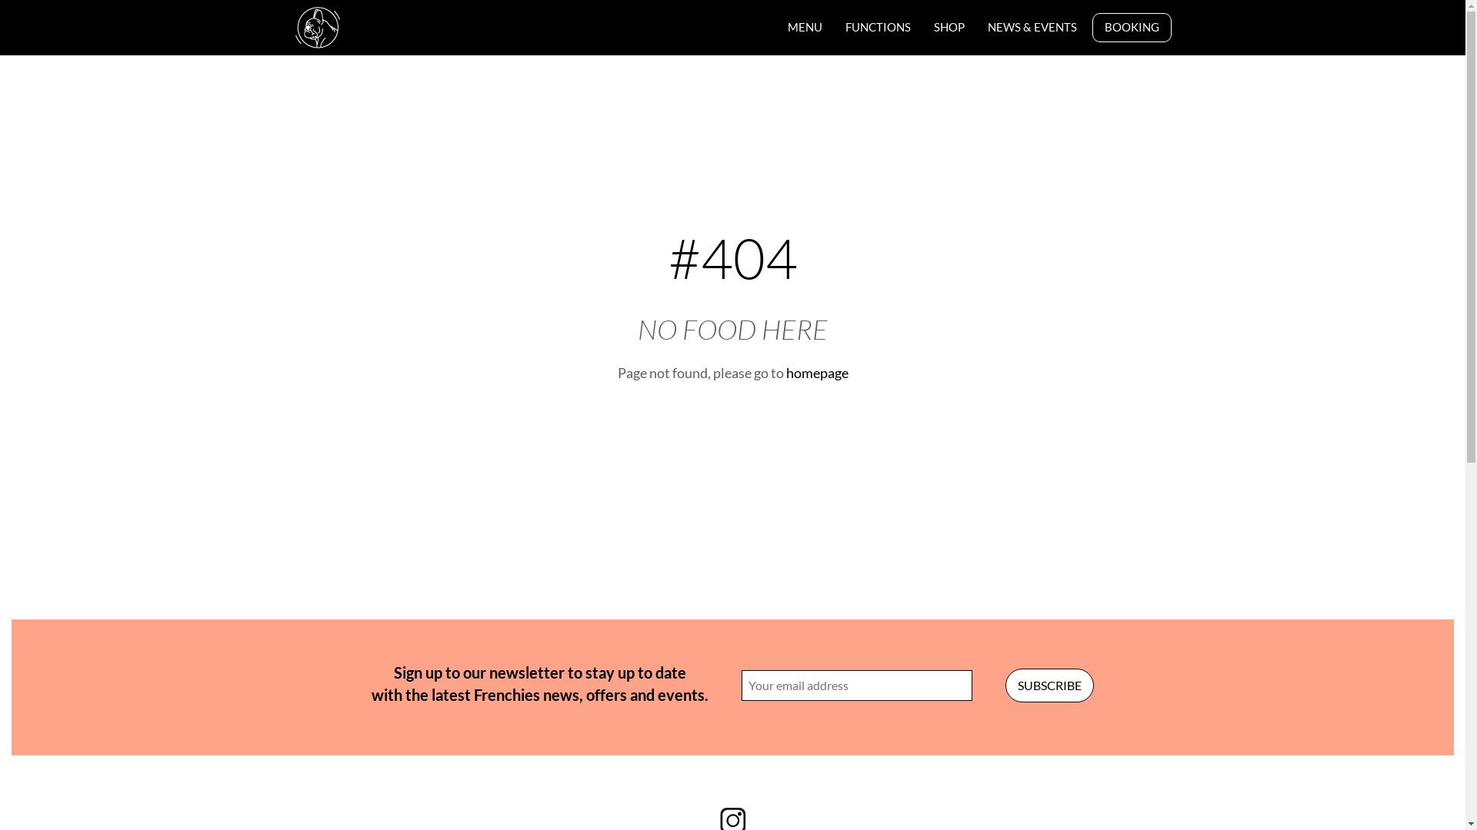 The width and height of the screenshot is (1477, 830). I want to click on FUNCTIONS, so click(879, 28).